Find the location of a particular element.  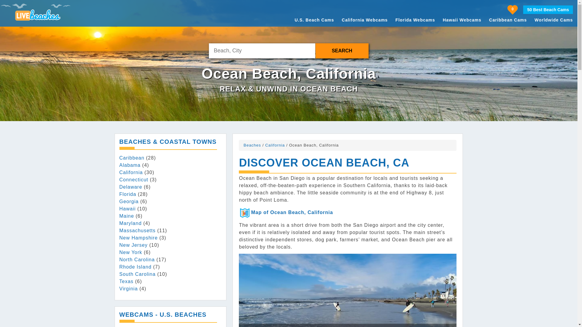

Florida is located at coordinates (128, 194).